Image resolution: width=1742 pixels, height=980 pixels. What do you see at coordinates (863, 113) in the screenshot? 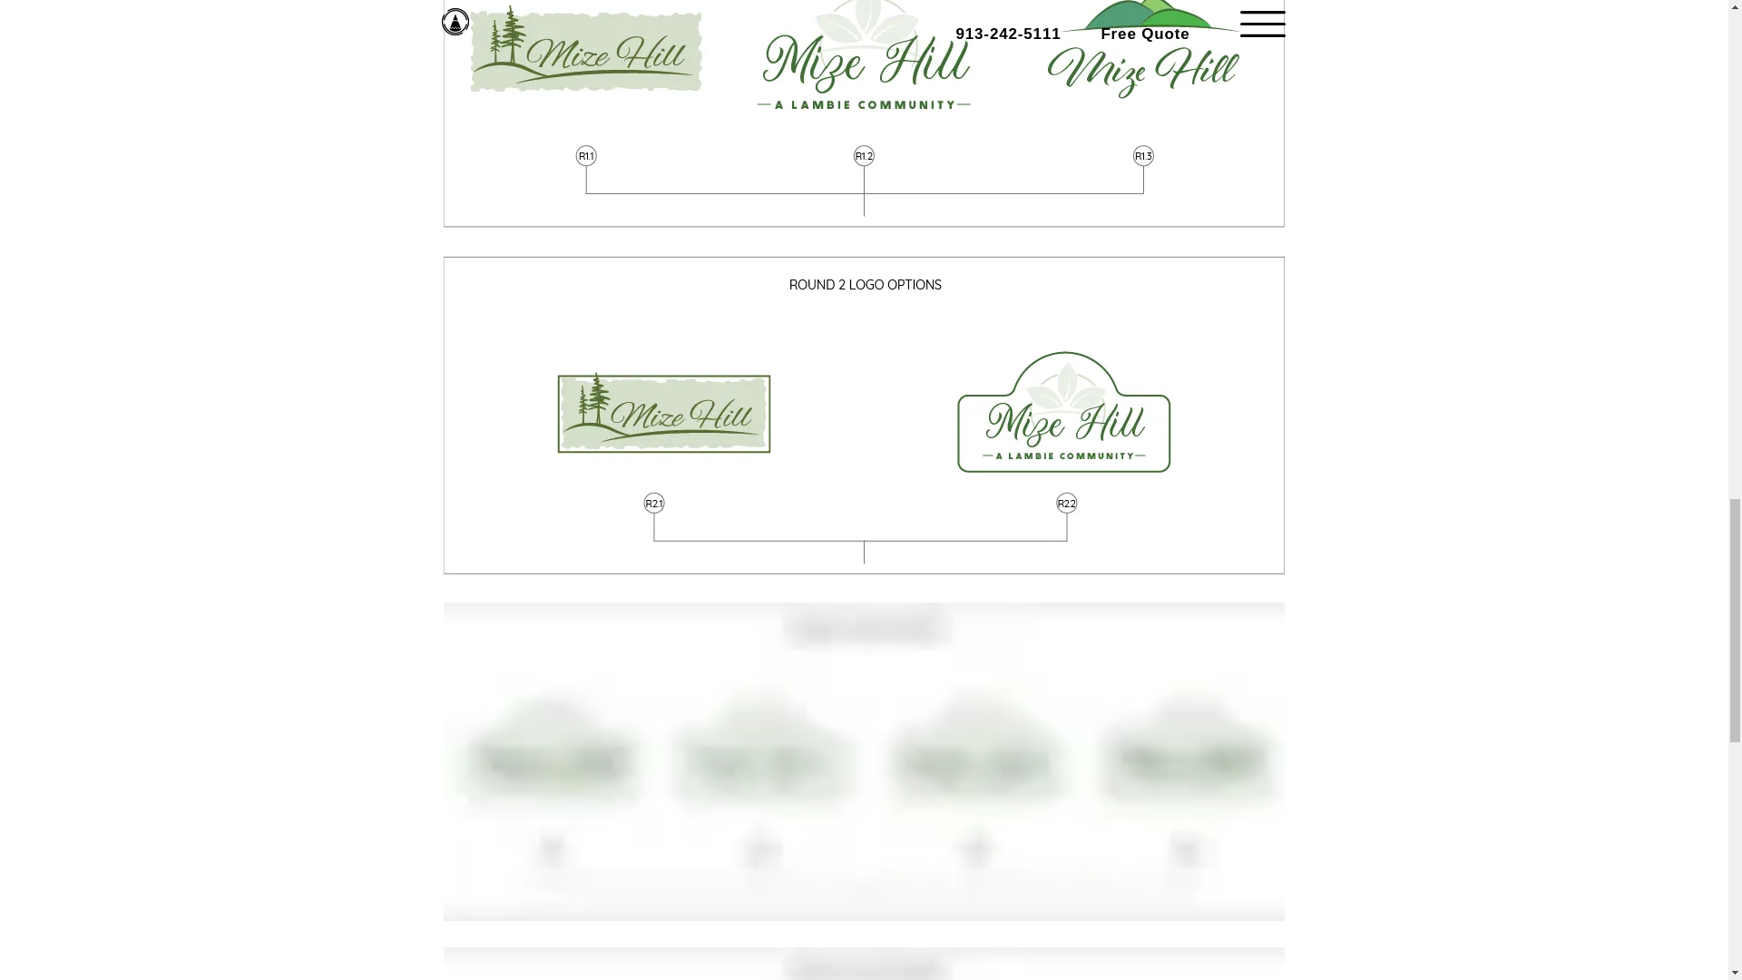
I see `New Trails-Pattern.jpg` at bounding box center [863, 113].